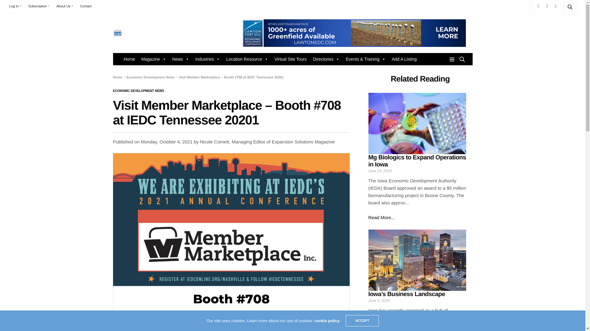 The height and width of the screenshot is (331, 590). Describe the element at coordinates (17, 6) in the screenshot. I see `Log In` at that location.